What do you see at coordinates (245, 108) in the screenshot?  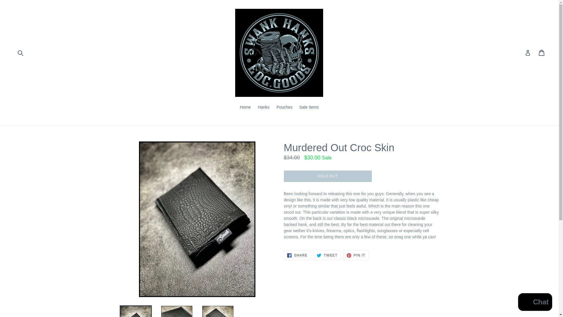 I see `Home` at bounding box center [245, 108].